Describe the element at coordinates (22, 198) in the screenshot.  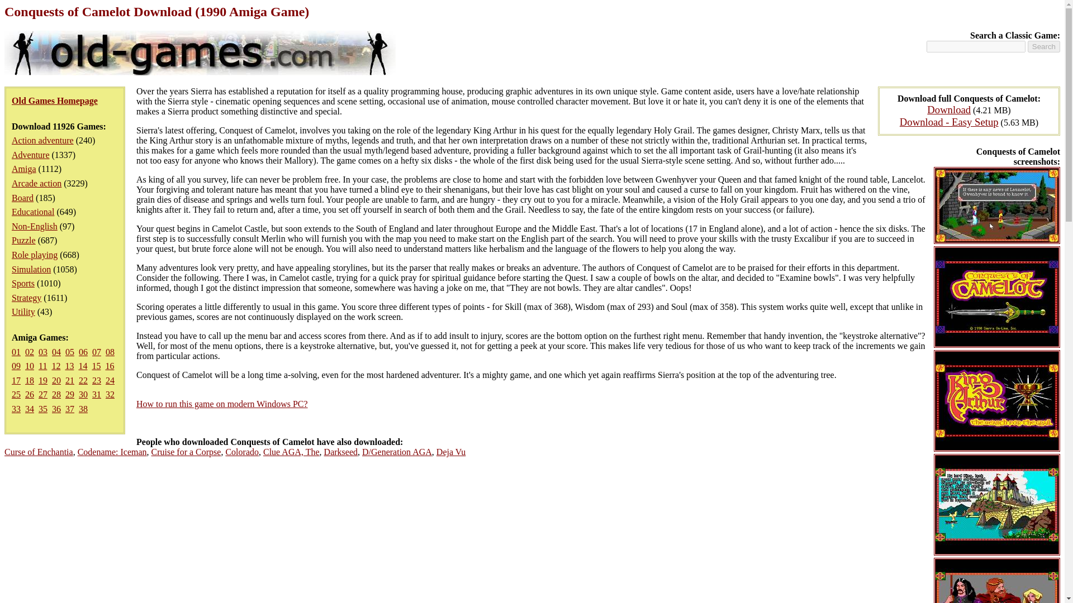
I see `Board` at that location.